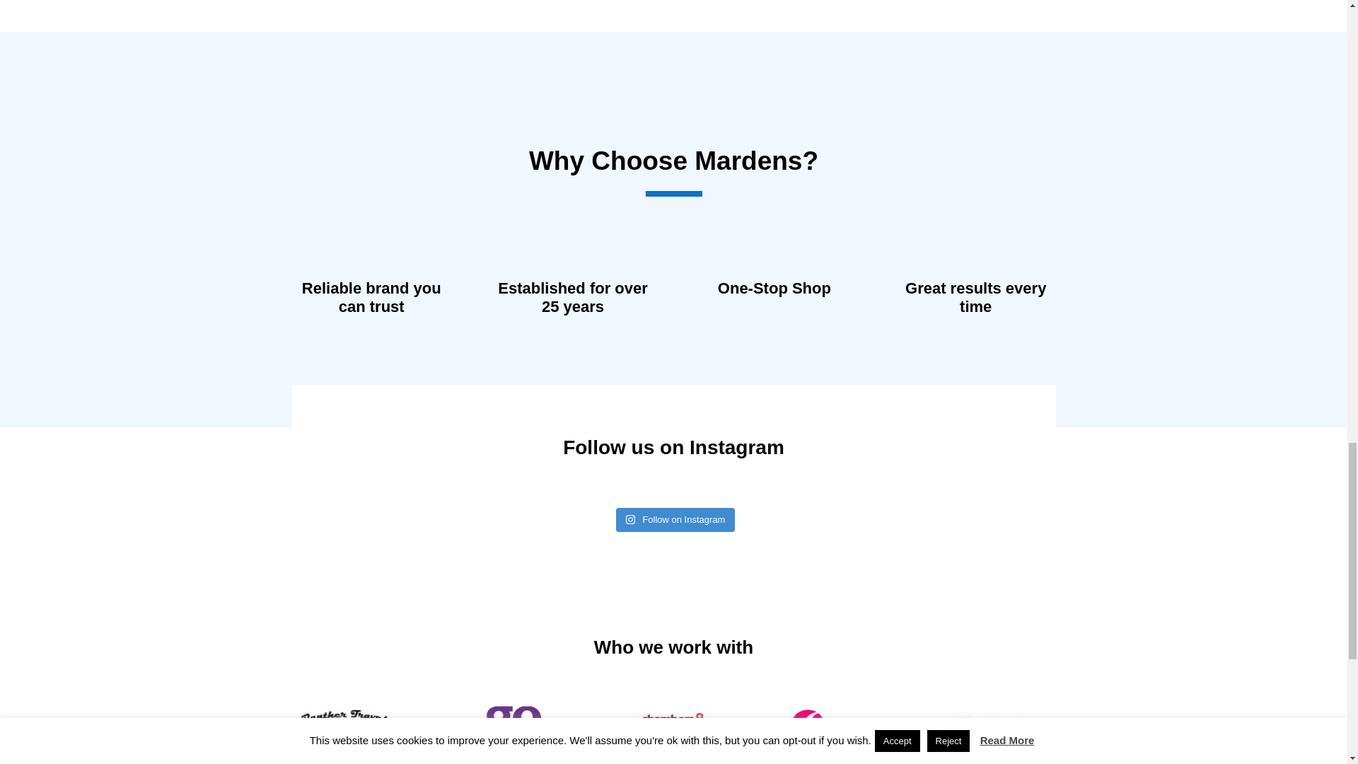 The image size is (1358, 764). What do you see at coordinates (673, 724) in the screenshot?
I see `Chambers and Hedingham` at bounding box center [673, 724].